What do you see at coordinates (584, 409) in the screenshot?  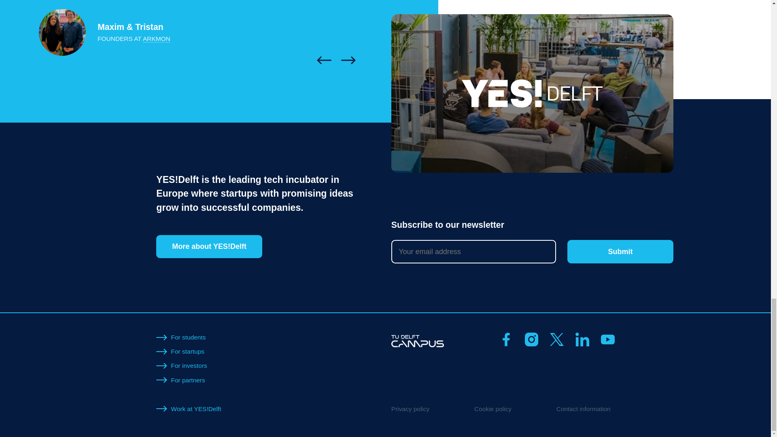 I see `Contact information` at bounding box center [584, 409].